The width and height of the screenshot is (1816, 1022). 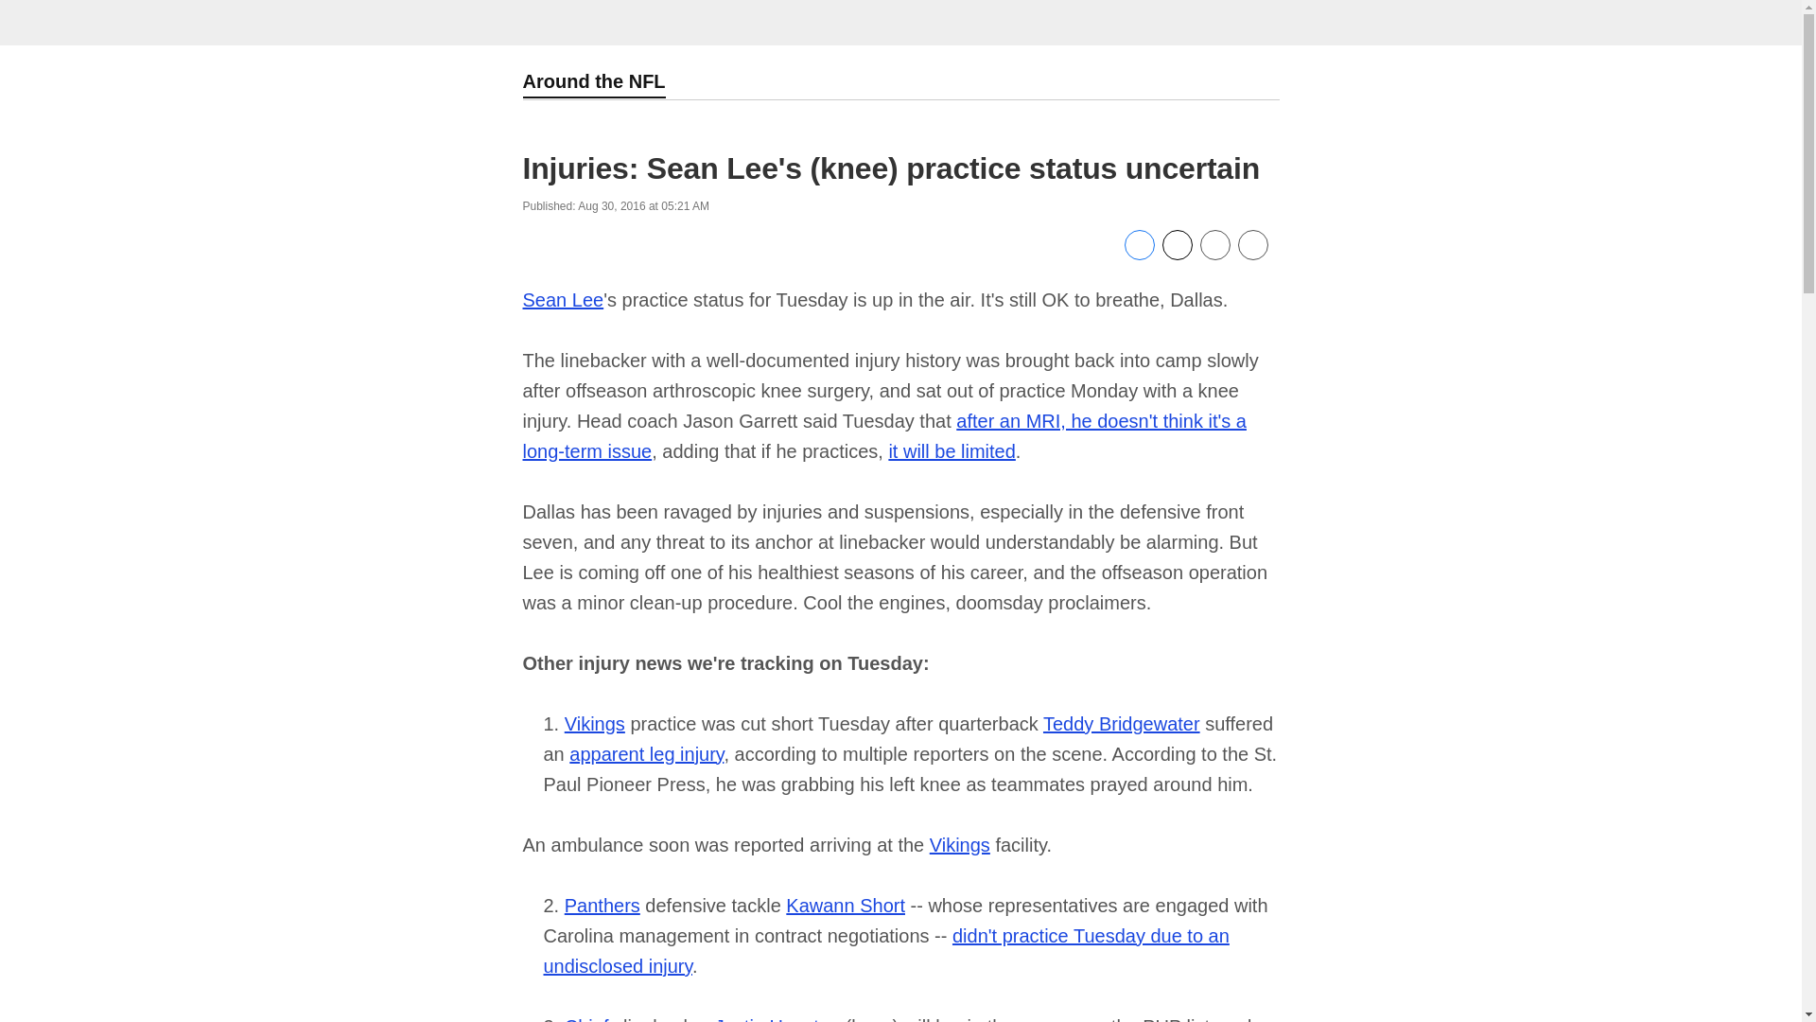 What do you see at coordinates (885, 951) in the screenshot?
I see `didn't practice Tuesday due to an undisclosed injury` at bounding box center [885, 951].